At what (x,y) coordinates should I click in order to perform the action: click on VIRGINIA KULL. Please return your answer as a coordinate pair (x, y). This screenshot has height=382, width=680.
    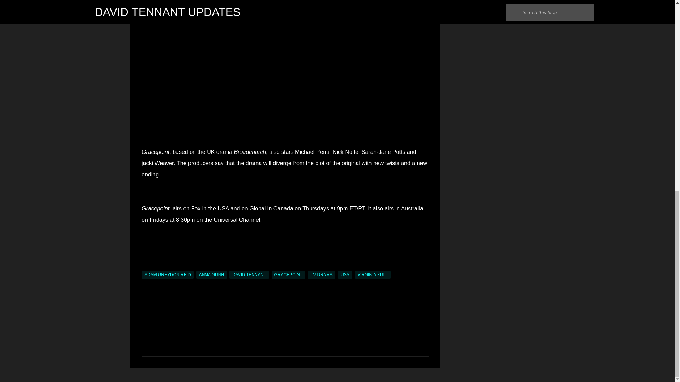
    Looking at the image, I should click on (373, 274).